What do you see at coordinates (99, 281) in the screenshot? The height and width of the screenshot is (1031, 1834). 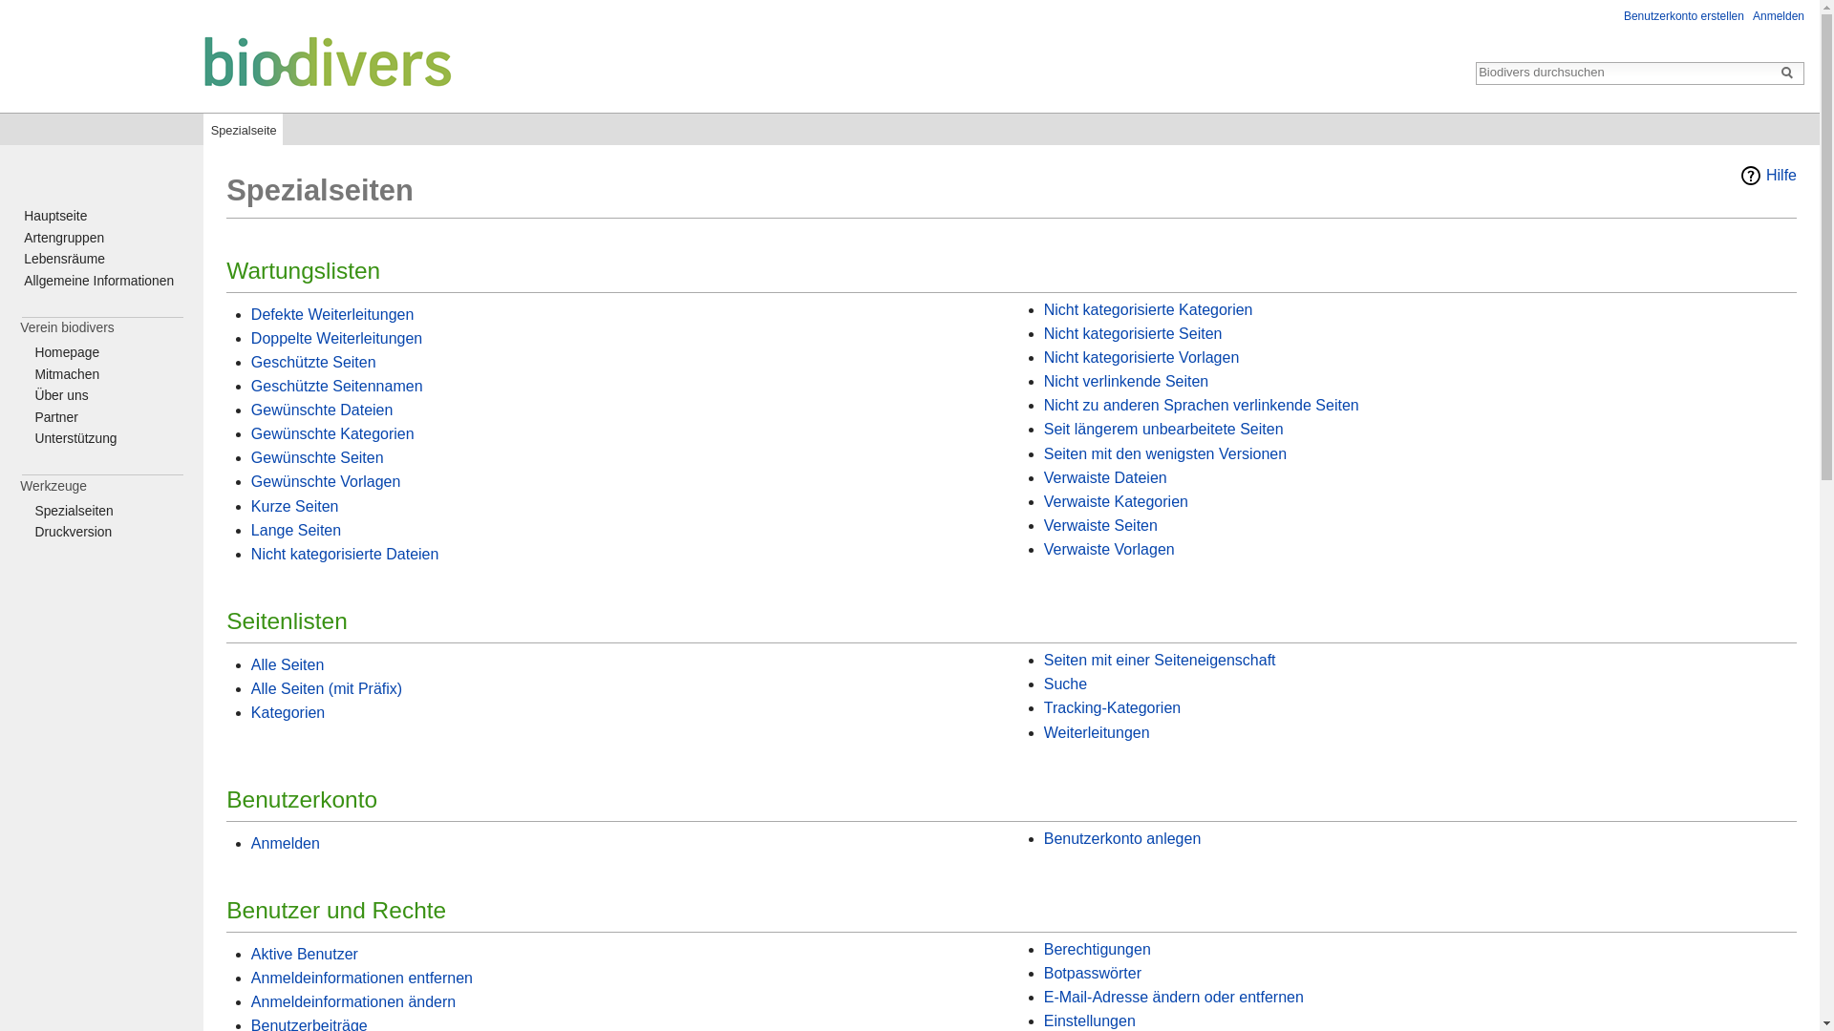 I see `Allgemeine Informationen` at bounding box center [99, 281].